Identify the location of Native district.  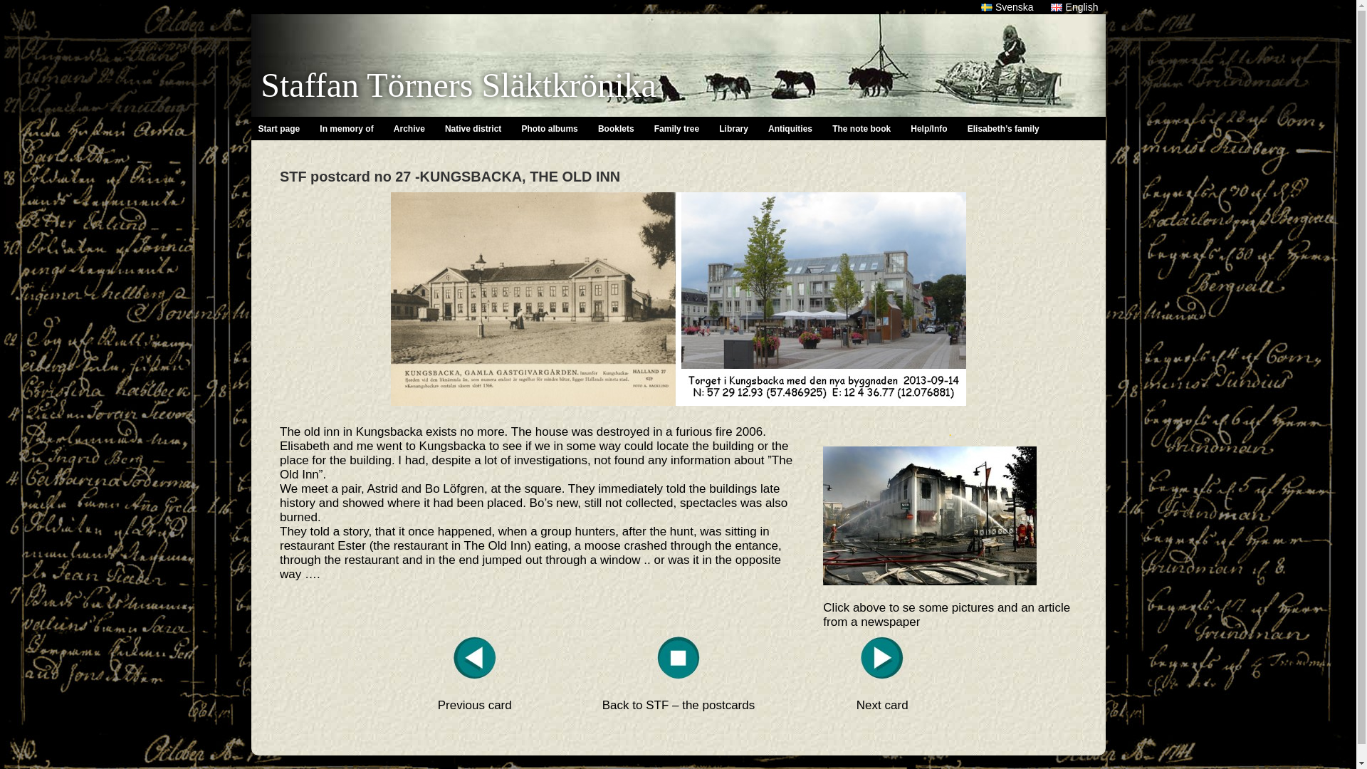
(473, 128).